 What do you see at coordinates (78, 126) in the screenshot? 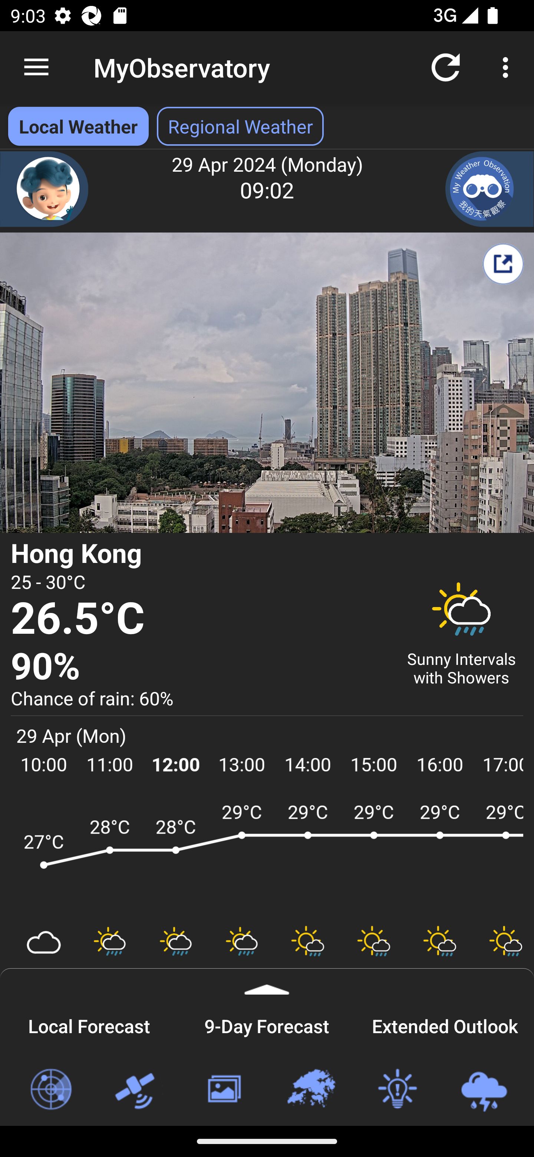
I see `Local Weather Local Weather selected` at bounding box center [78, 126].